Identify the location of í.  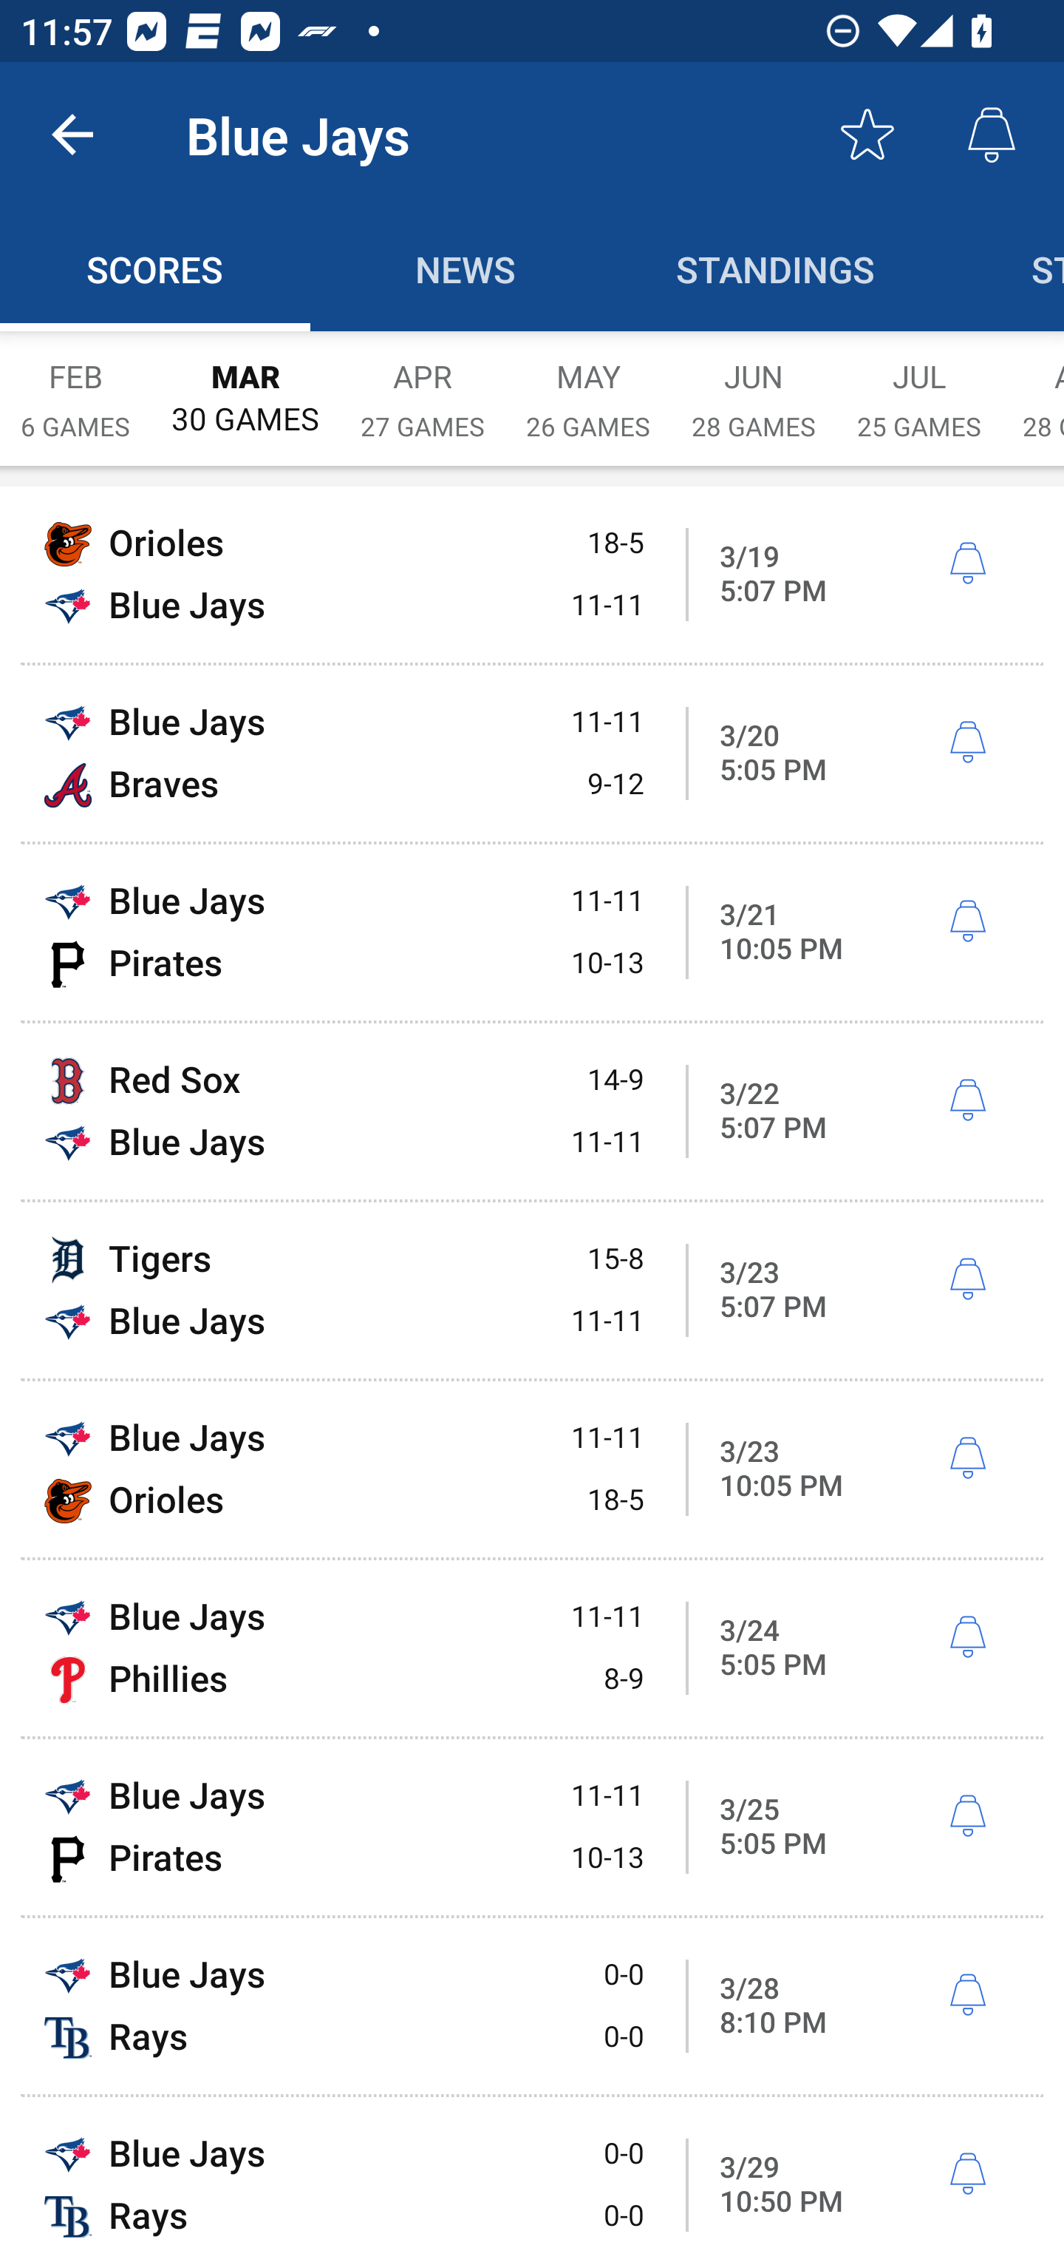
(967, 1637).